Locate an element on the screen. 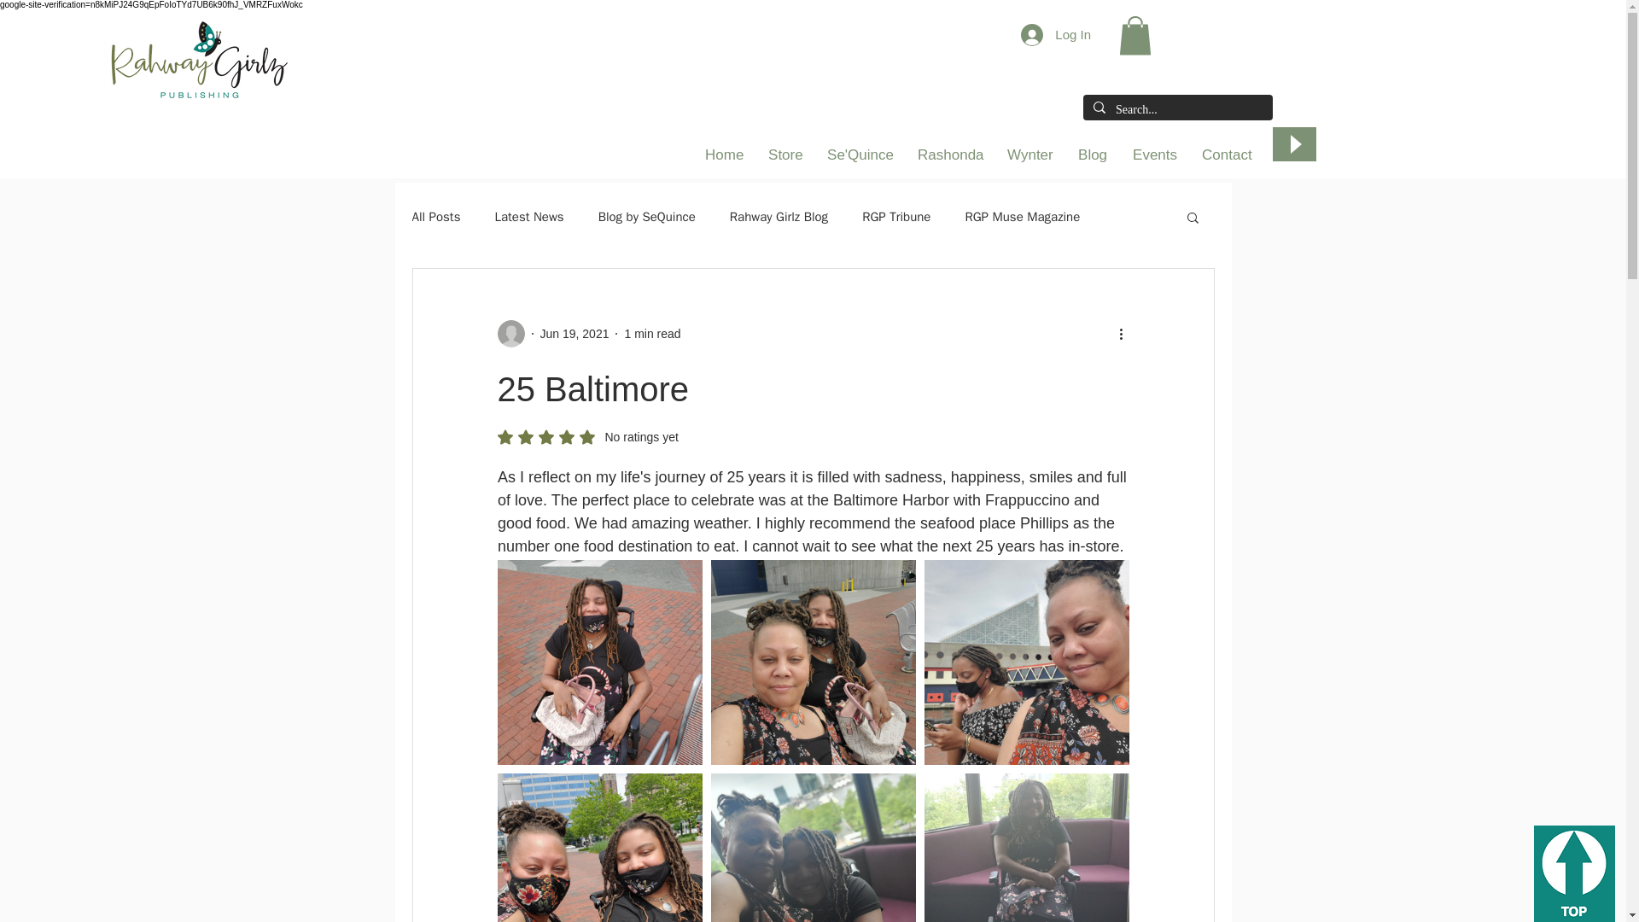 This screenshot has width=1639, height=922. Store is located at coordinates (785, 155).